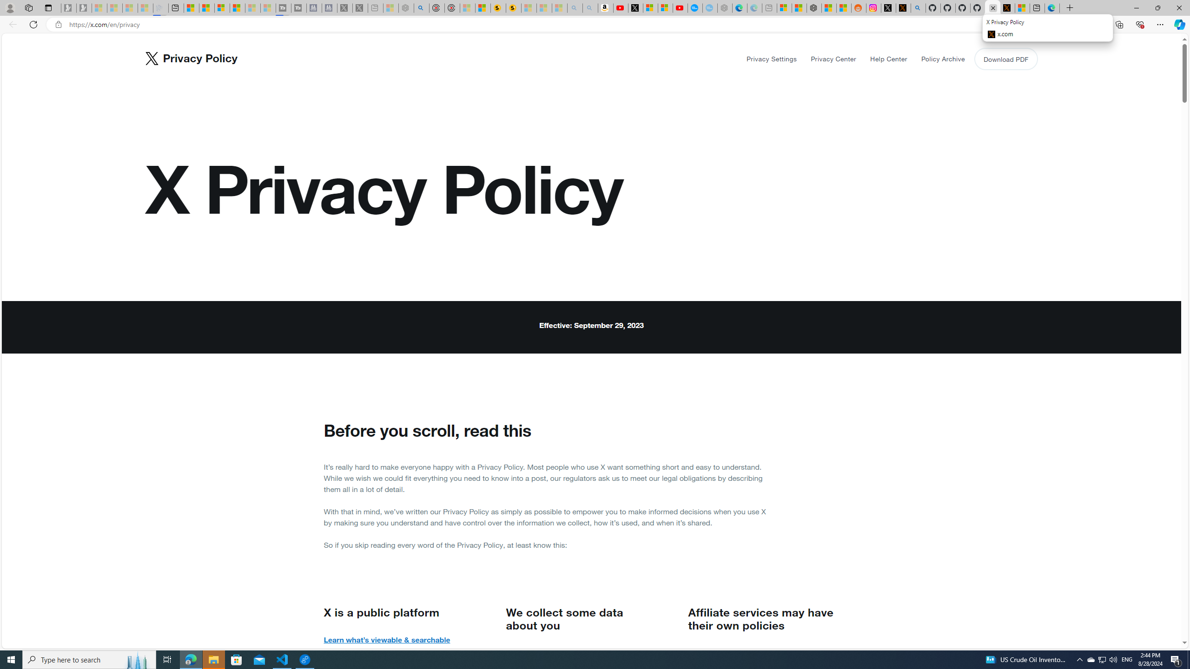 This screenshot has height=669, width=1190. What do you see at coordinates (590, 8) in the screenshot?
I see `Amazon Echo Dot PNG - Search Images - Sleeping` at bounding box center [590, 8].